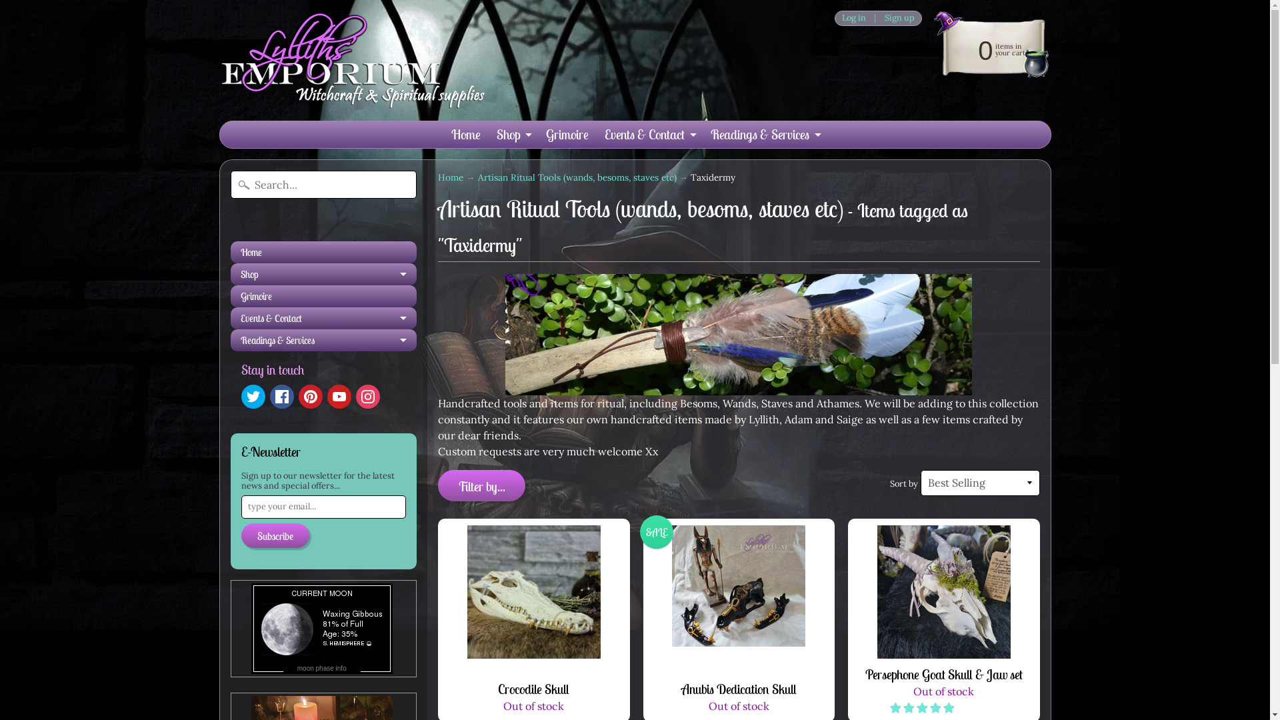 The width and height of the screenshot is (1280, 720). What do you see at coordinates (324, 275) in the screenshot?
I see `Shop` at bounding box center [324, 275].